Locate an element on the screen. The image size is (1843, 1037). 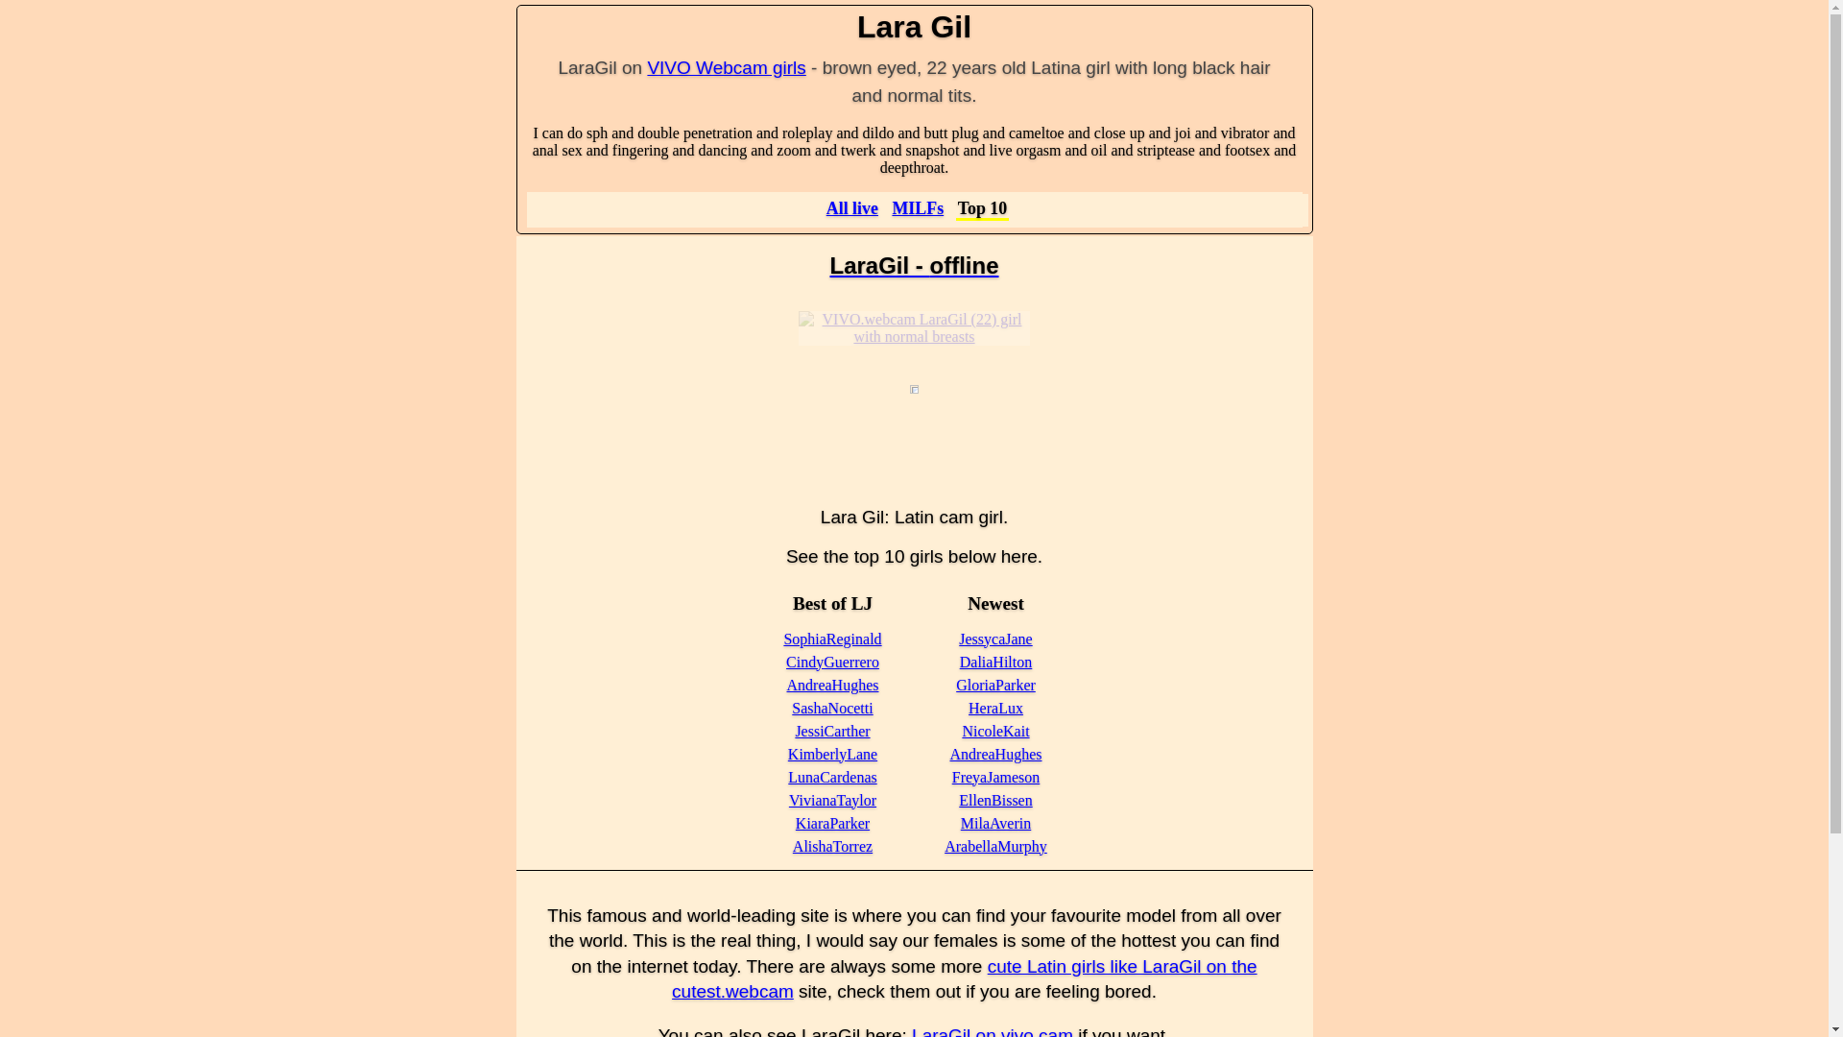
DaliaHilton is located at coordinates (996, 662).